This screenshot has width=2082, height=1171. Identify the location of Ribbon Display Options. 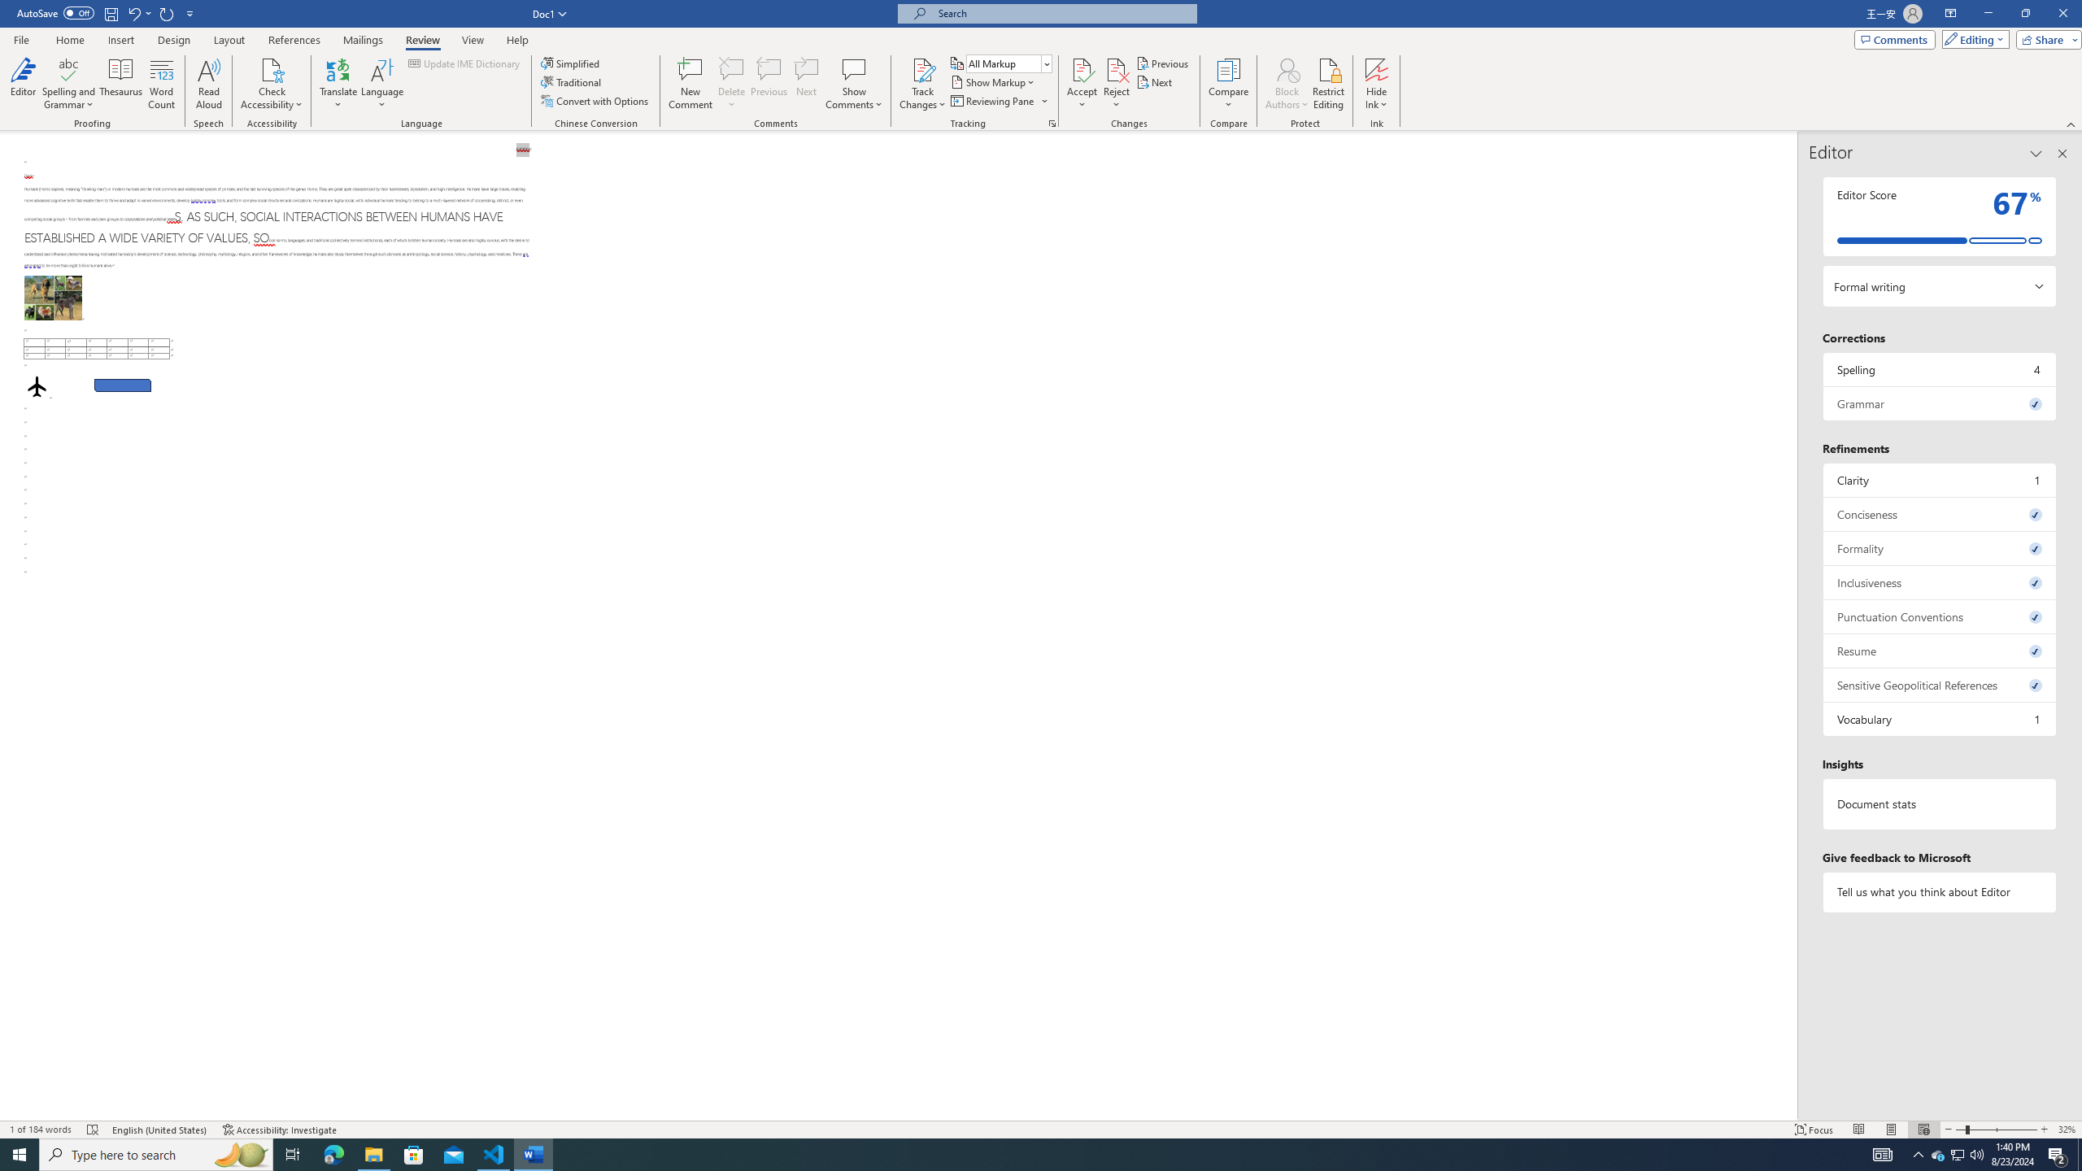
(1950, 14).